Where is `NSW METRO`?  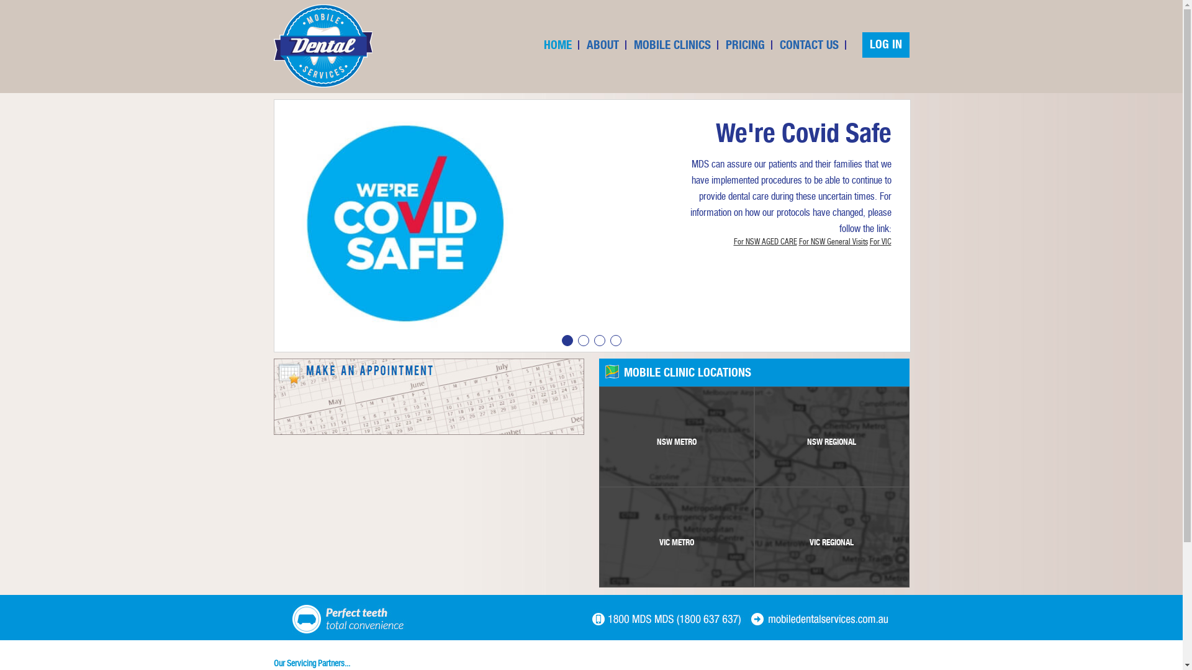 NSW METRO is located at coordinates (677, 437).